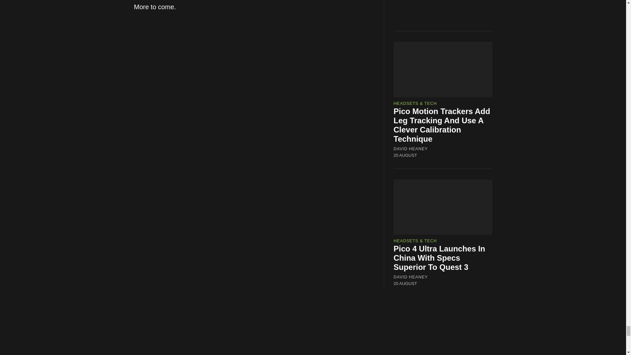 The width and height of the screenshot is (631, 355). I want to click on DAVID HEANEY, so click(411, 277).